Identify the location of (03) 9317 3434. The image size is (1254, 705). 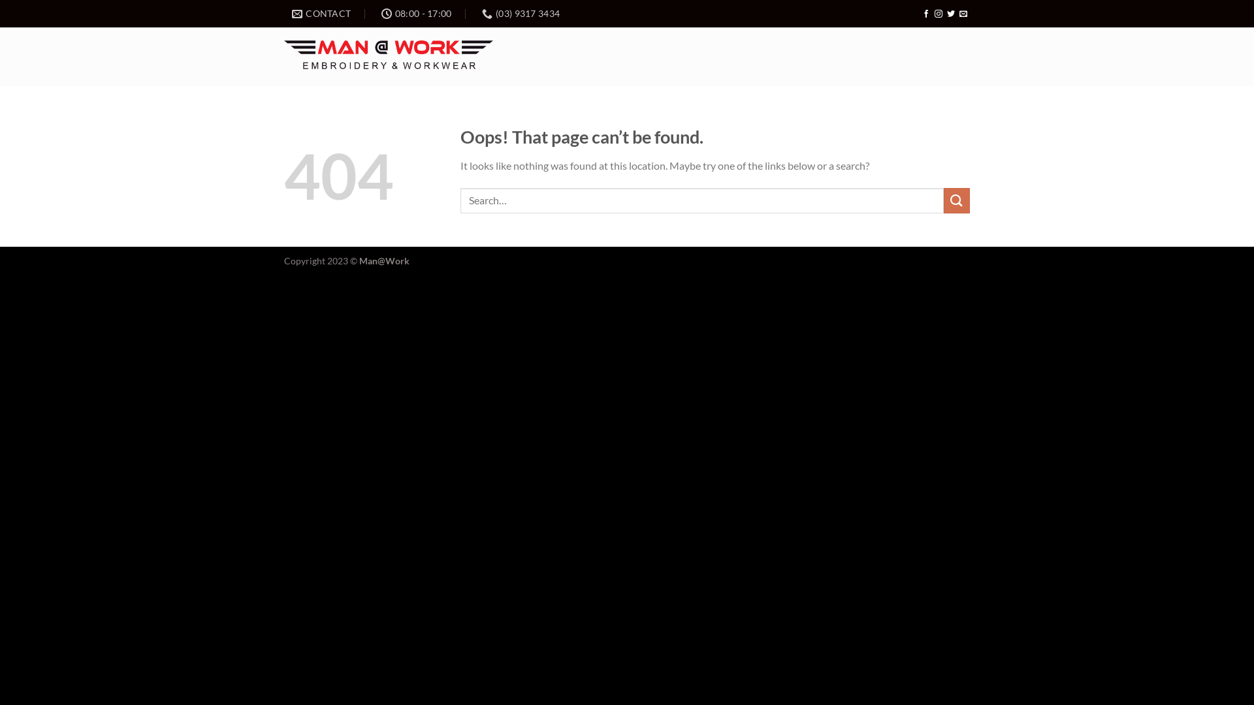
(521, 14).